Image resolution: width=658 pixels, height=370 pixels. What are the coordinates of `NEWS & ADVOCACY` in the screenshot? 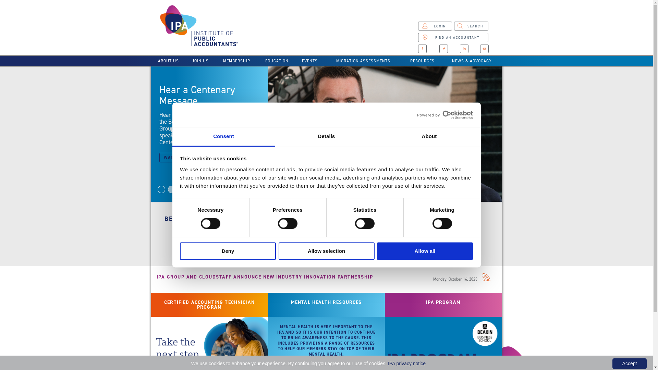 It's located at (472, 61).